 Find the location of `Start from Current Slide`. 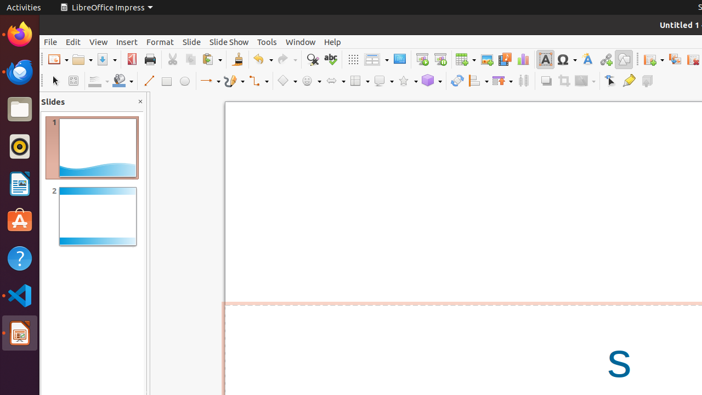

Start from Current Slide is located at coordinates (440, 59).